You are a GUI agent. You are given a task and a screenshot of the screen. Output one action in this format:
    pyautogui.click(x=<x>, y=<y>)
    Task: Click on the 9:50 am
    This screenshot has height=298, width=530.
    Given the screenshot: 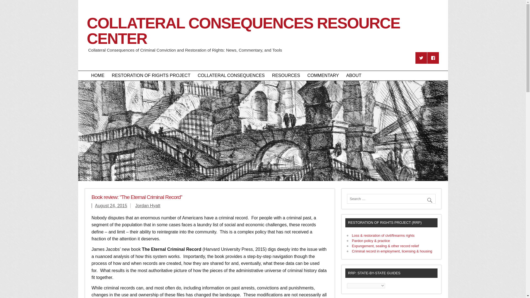 What is the action you would take?
    pyautogui.click(x=111, y=205)
    